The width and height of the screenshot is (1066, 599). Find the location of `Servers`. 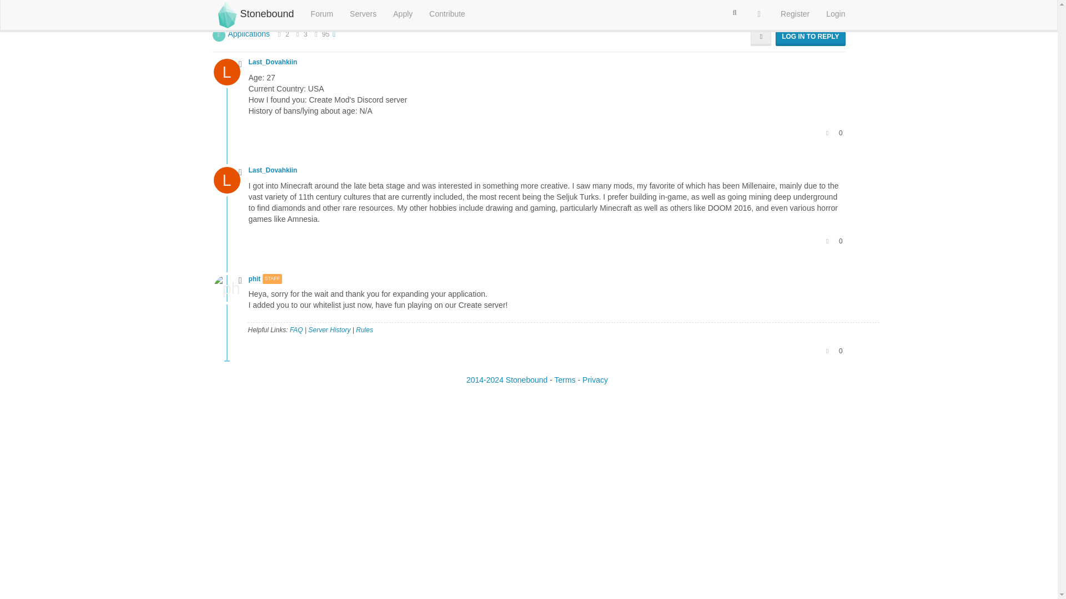

Servers is located at coordinates (363, 13).